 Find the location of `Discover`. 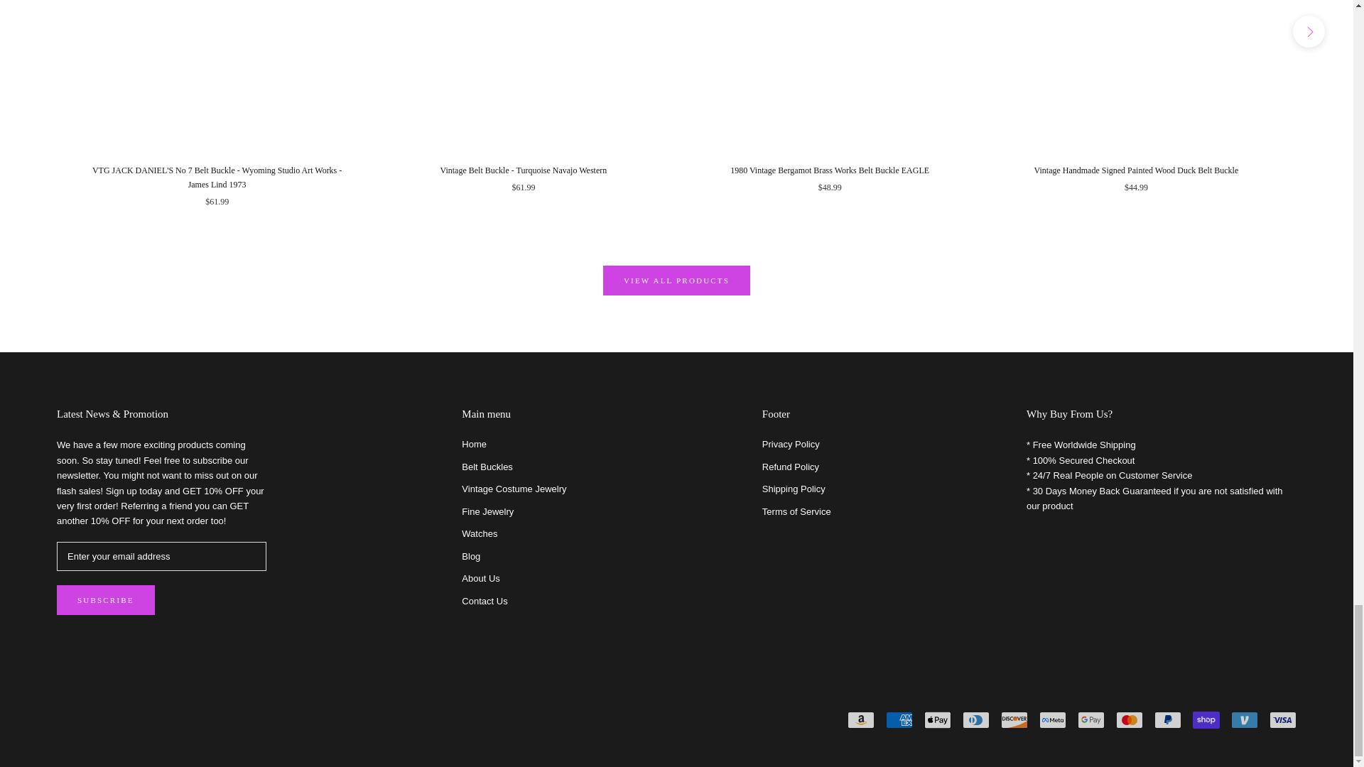

Discover is located at coordinates (1014, 720).